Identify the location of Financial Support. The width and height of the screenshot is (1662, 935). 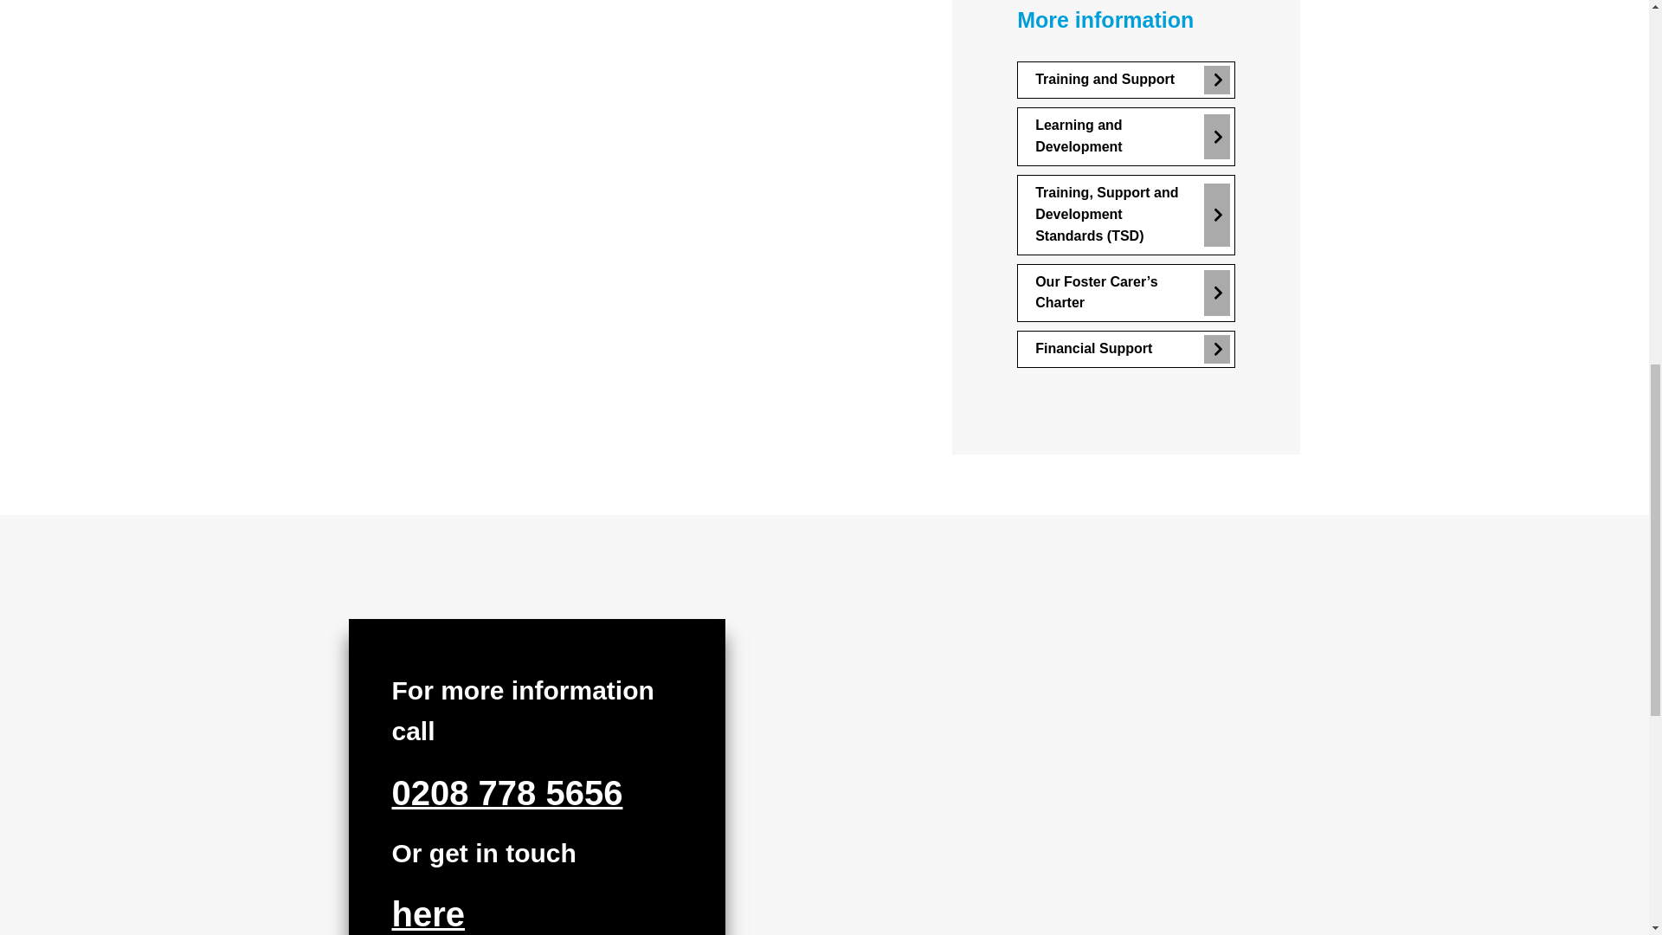
(1125, 350).